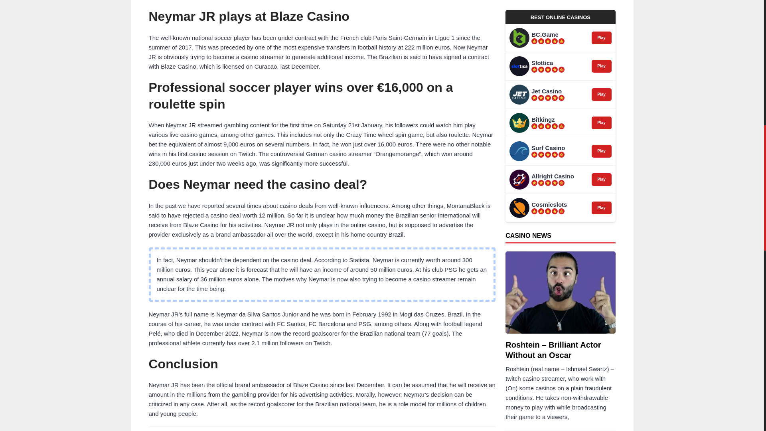  What do you see at coordinates (513, 258) in the screenshot?
I see `Articles by Kevin Rendel` at bounding box center [513, 258].